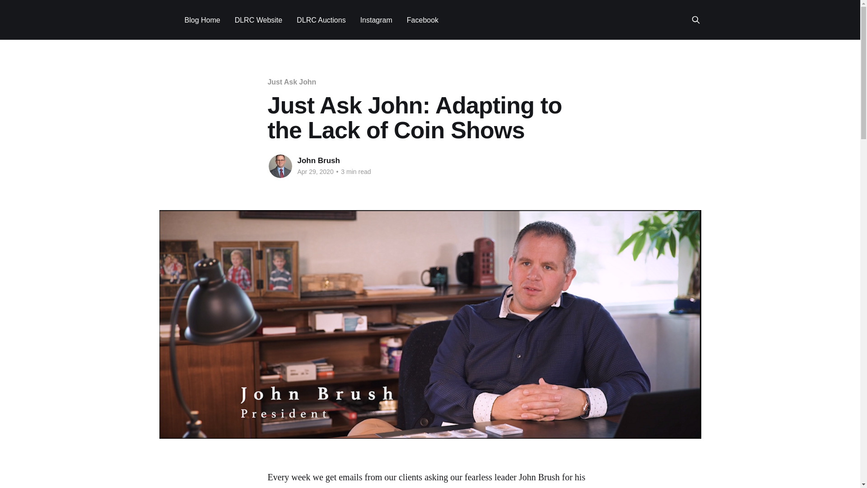 This screenshot has height=488, width=867. I want to click on John Brush, so click(318, 160).